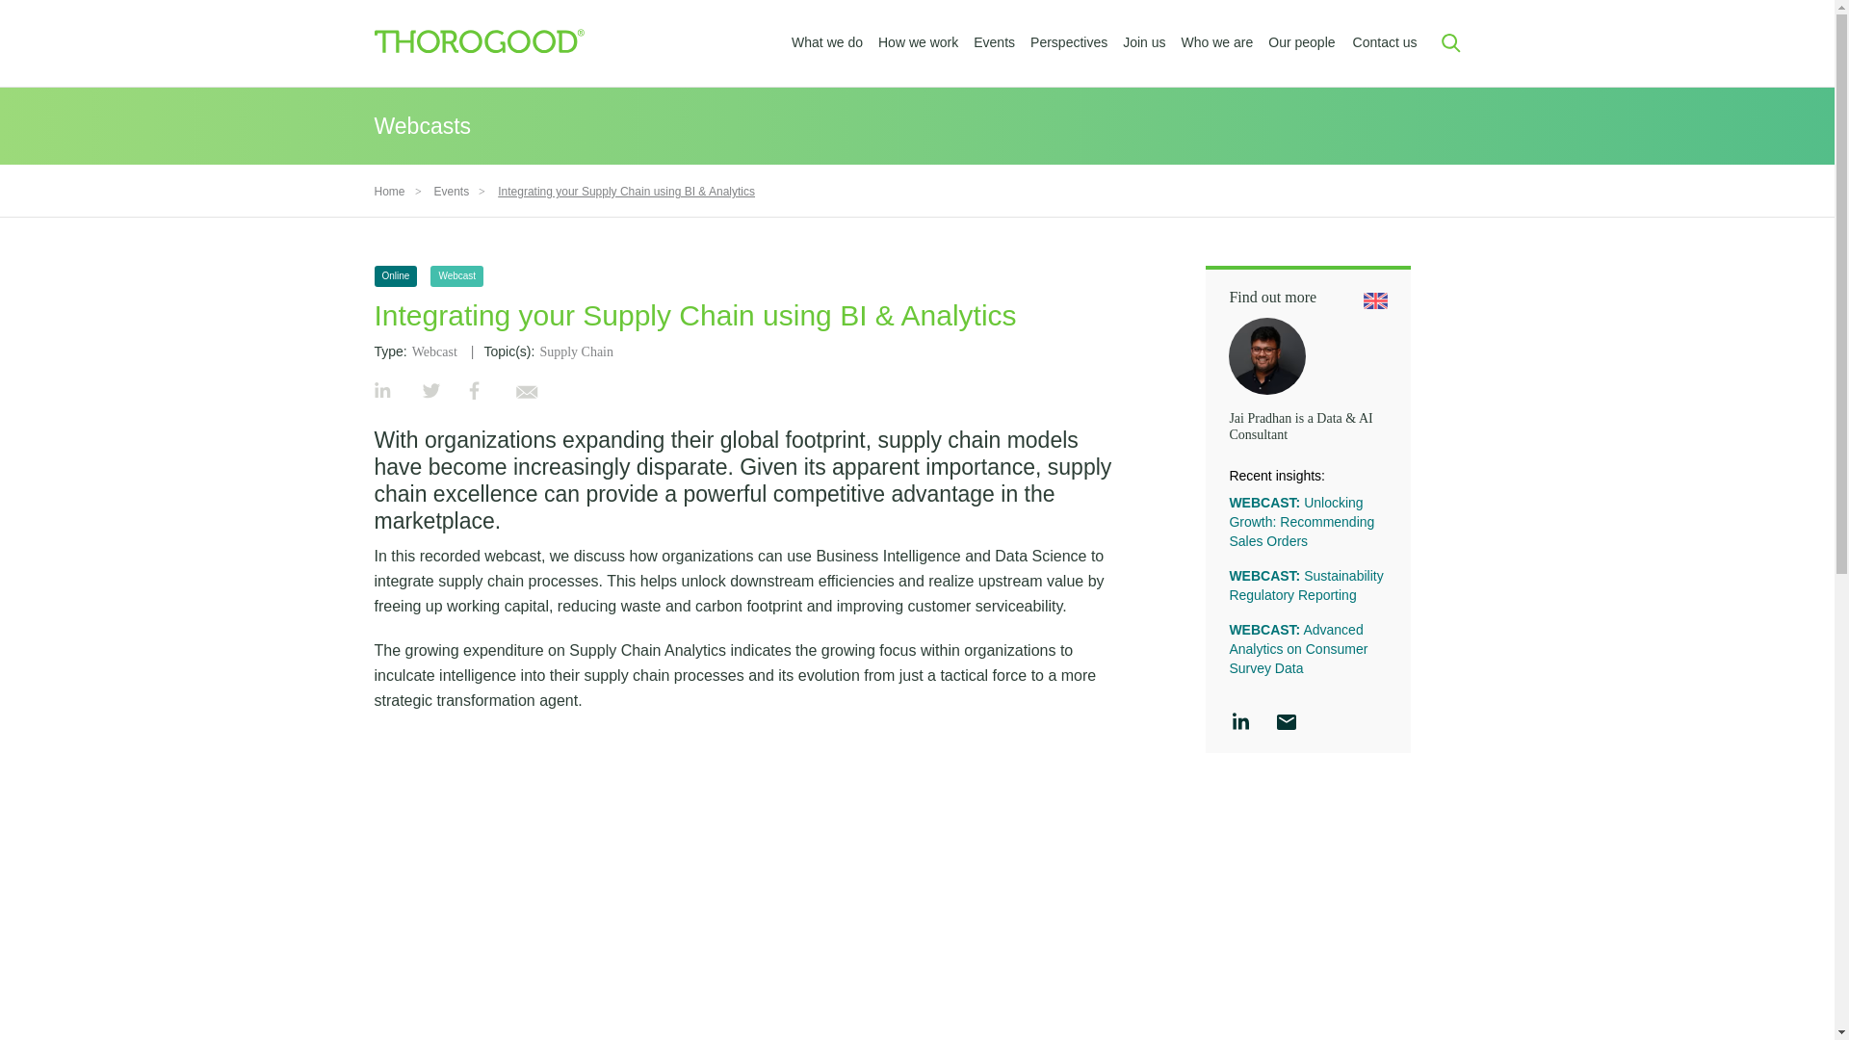 The width and height of the screenshot is (1849, 1040). What do you see at coordinates (1298, 649) in the screenshot?
I see `WEBCAST: Advanced Analytics on Consumer Survey Data` at bounding box center [1298, 649].